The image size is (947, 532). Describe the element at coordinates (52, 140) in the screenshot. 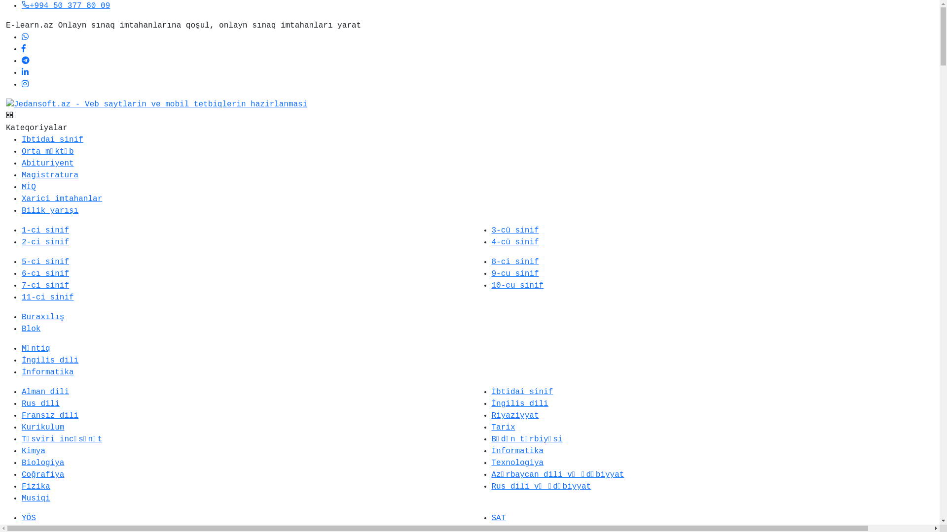

I see `Ibtidai sinif` at that location.